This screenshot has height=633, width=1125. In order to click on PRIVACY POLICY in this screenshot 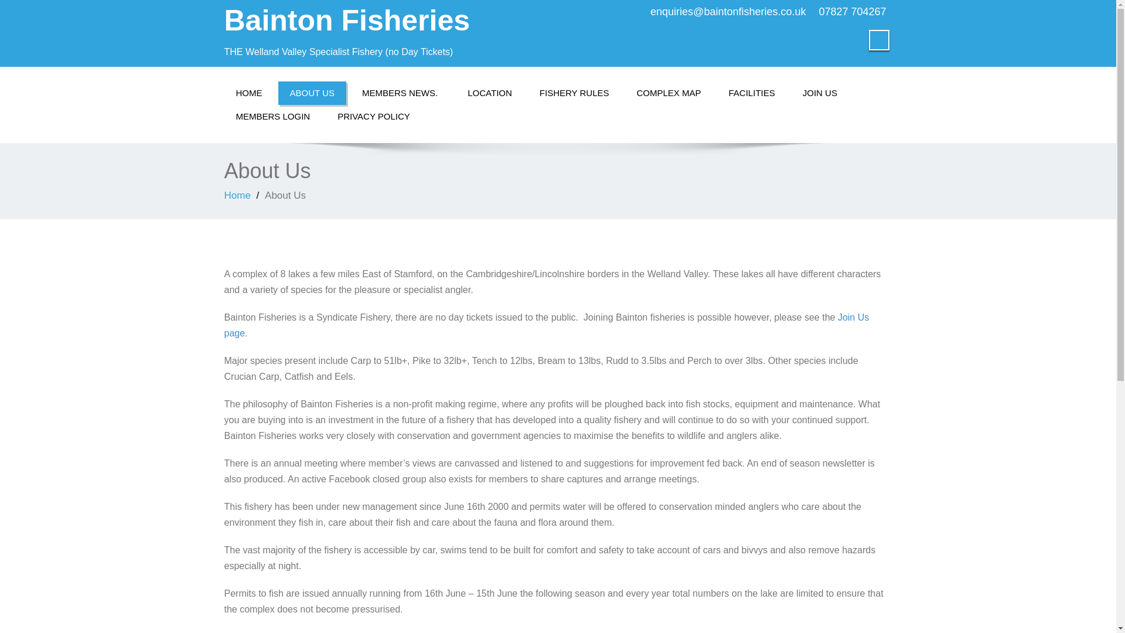, I will do `click(374, 117)`.